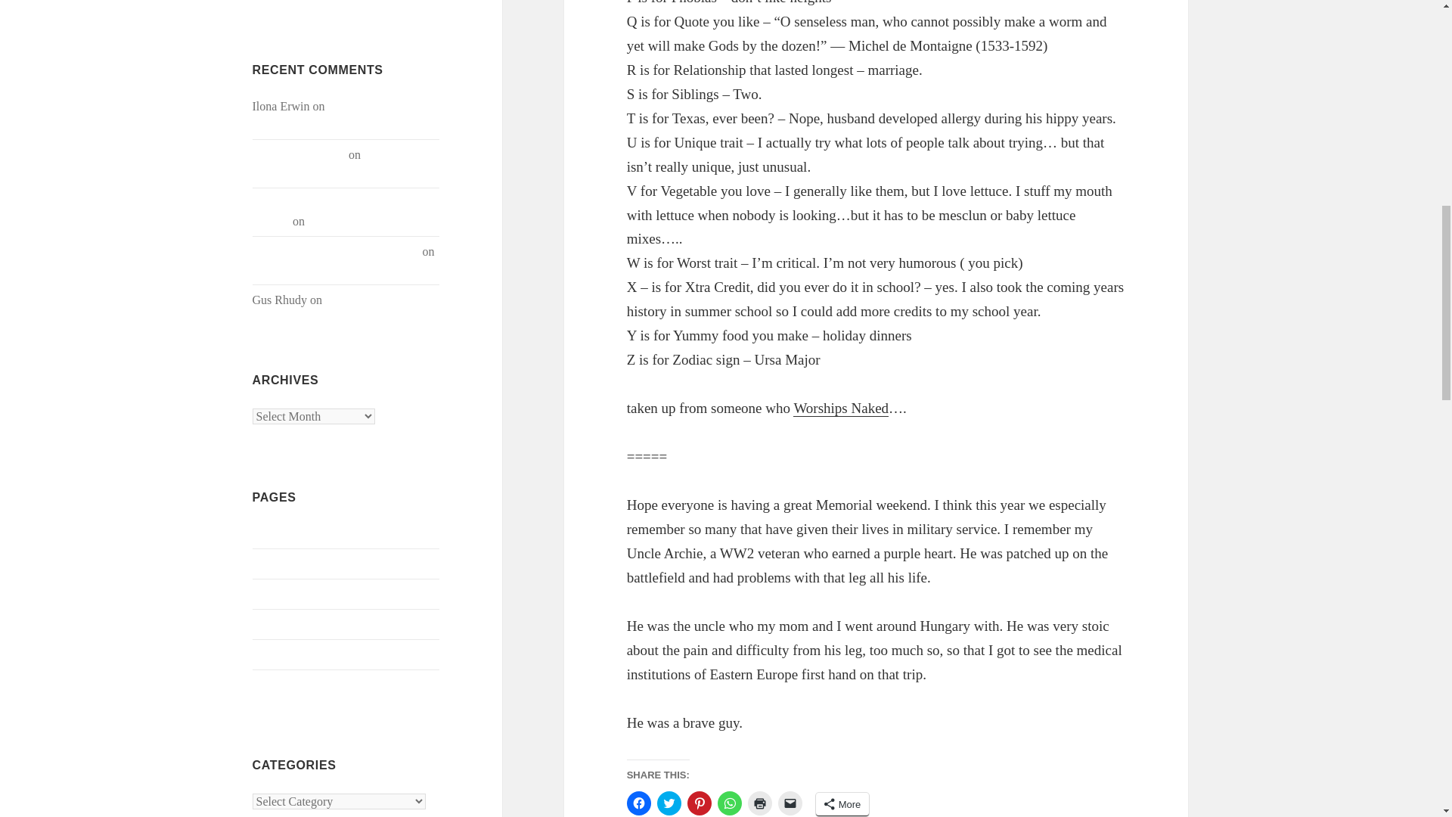 Image resolution: width=1452 pixels, height=817 pixels. What do you see at coordinates (759, 803) in the screenshot?
I see `Click to print` at bounding box center [759, 803].